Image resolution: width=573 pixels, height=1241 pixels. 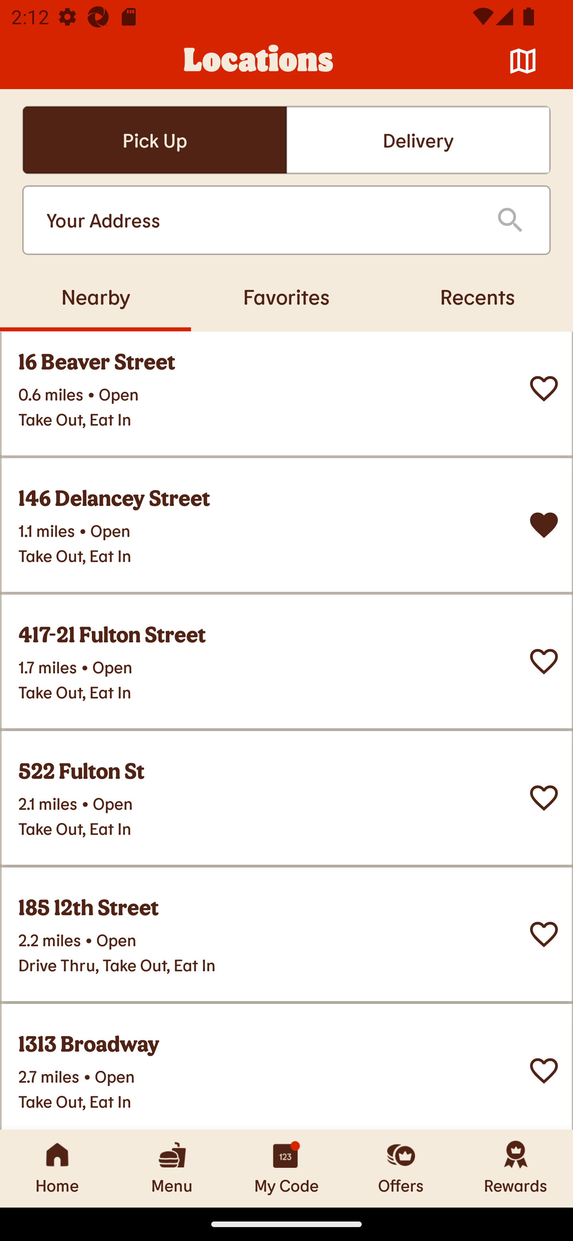 I want to click on Rewards, so click(x=516, y=1168).